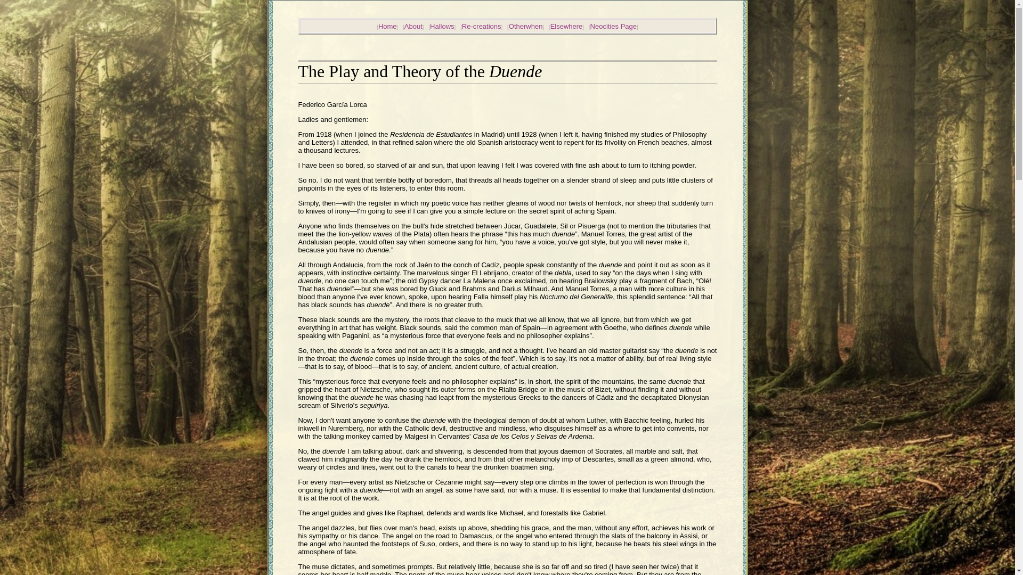 The height and width of the screenshot is (575, 1023). I want to click on Elsewhere, so click(566, 27).